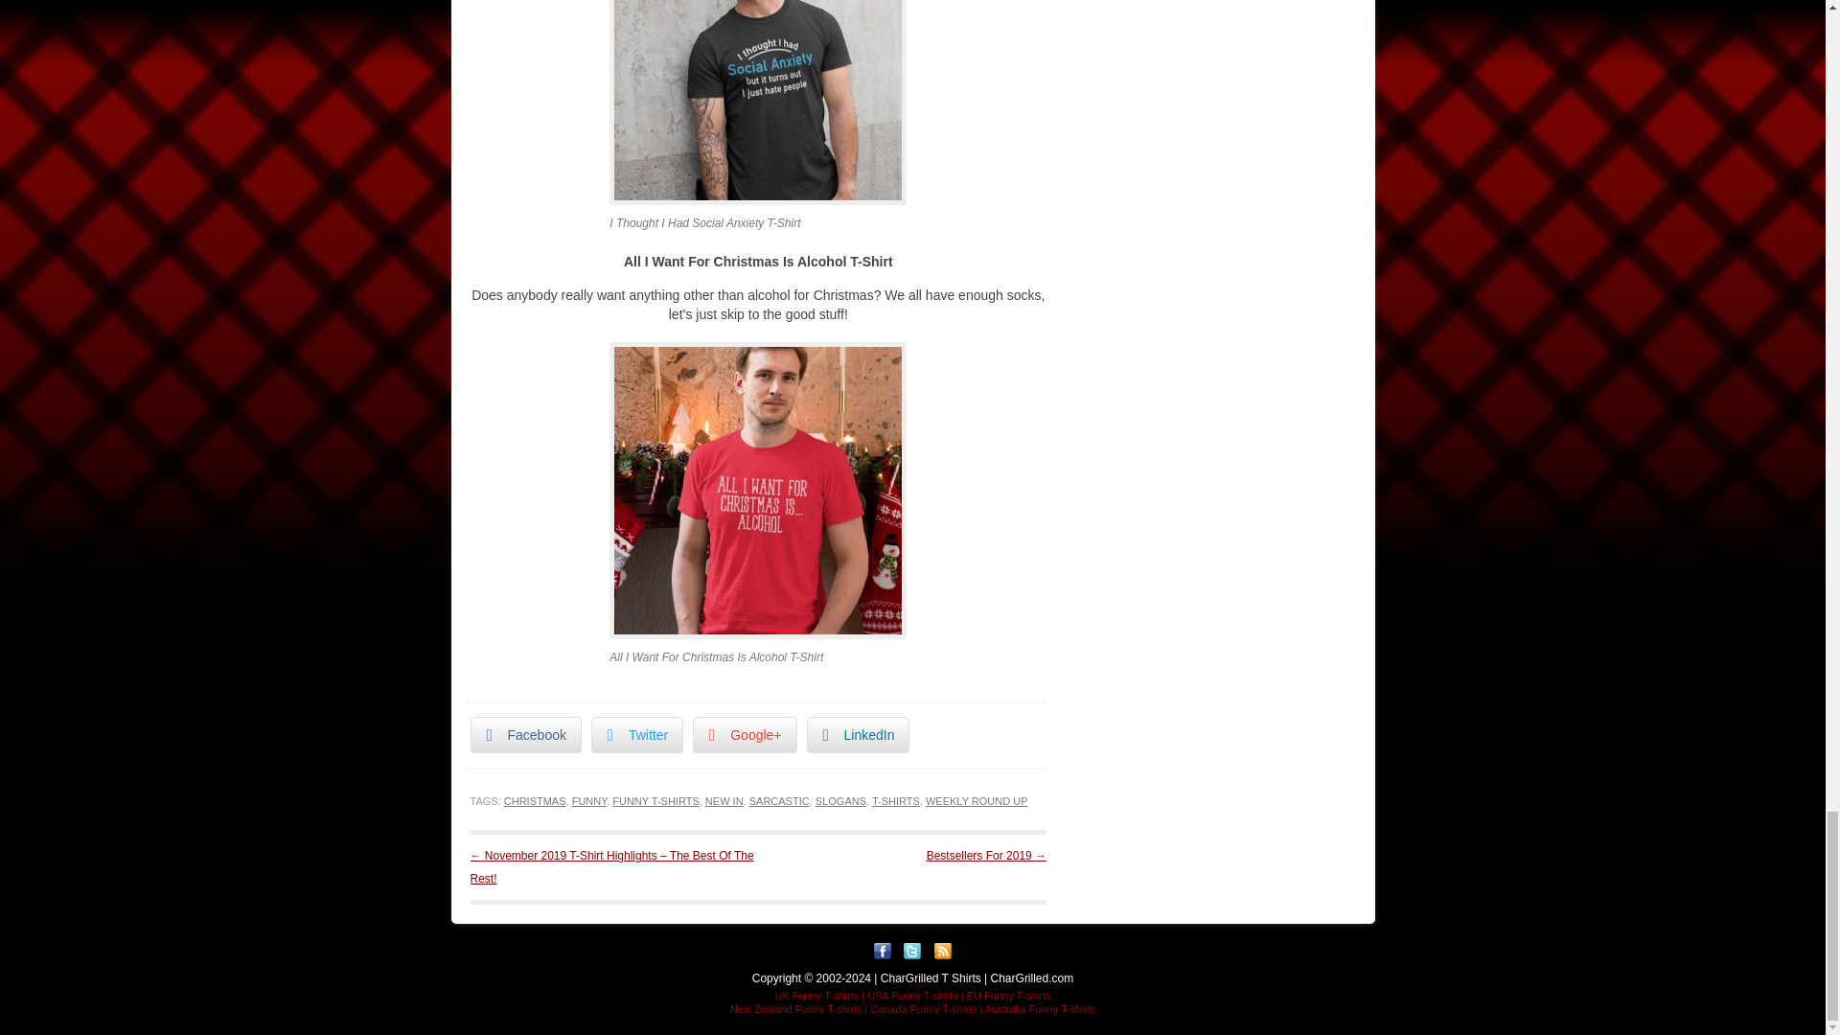  I want to click on CharGrilled Funny T-Shirts, so click(1033, 978).